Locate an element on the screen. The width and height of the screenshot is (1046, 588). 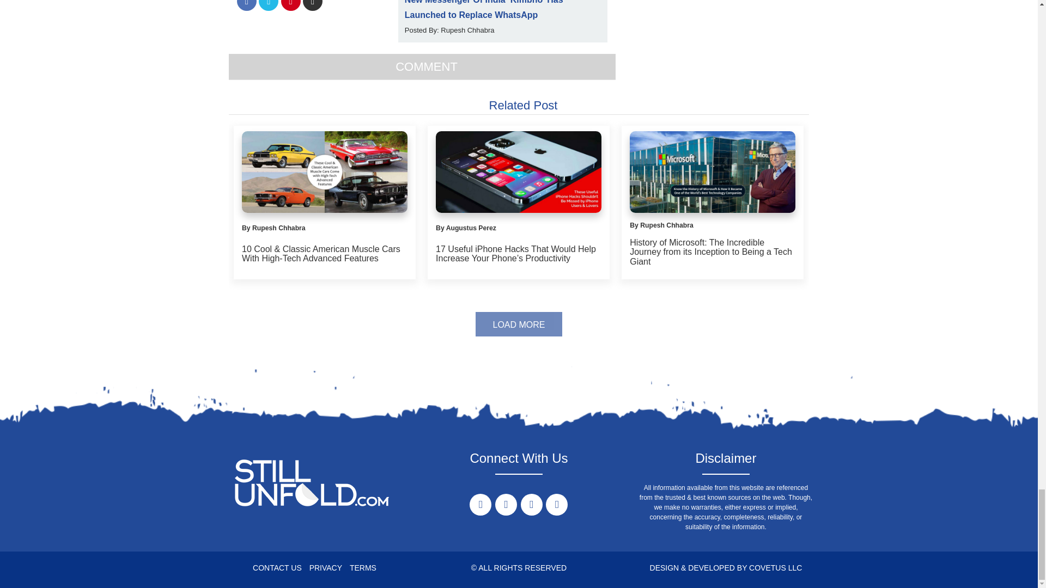
LOAD MORE is located at coordinates (519, 324).